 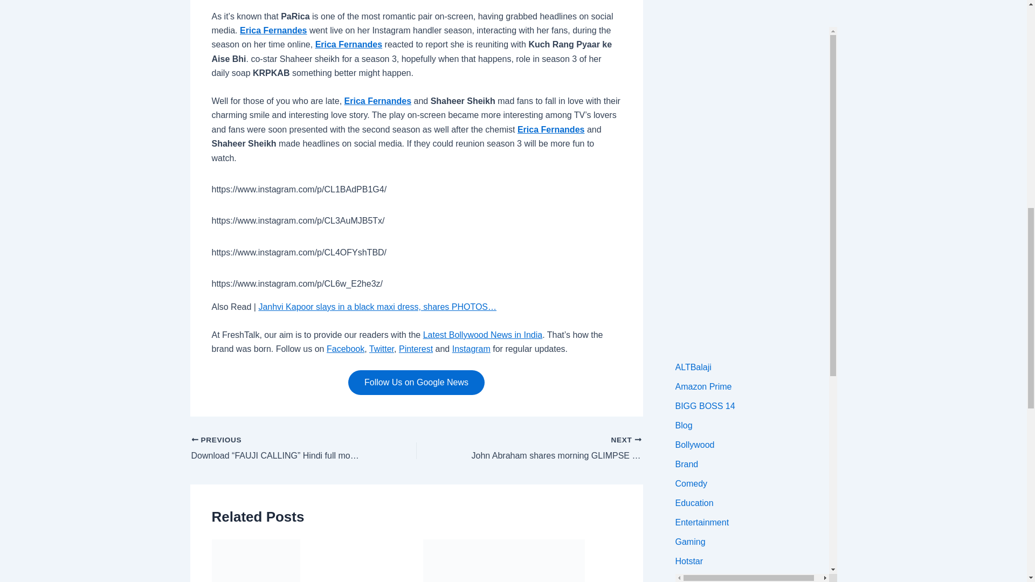 What do you see at coordinates (551, 129) in the screenshot?
I see `Erica Fernandes` at bounding box center [551, 129].